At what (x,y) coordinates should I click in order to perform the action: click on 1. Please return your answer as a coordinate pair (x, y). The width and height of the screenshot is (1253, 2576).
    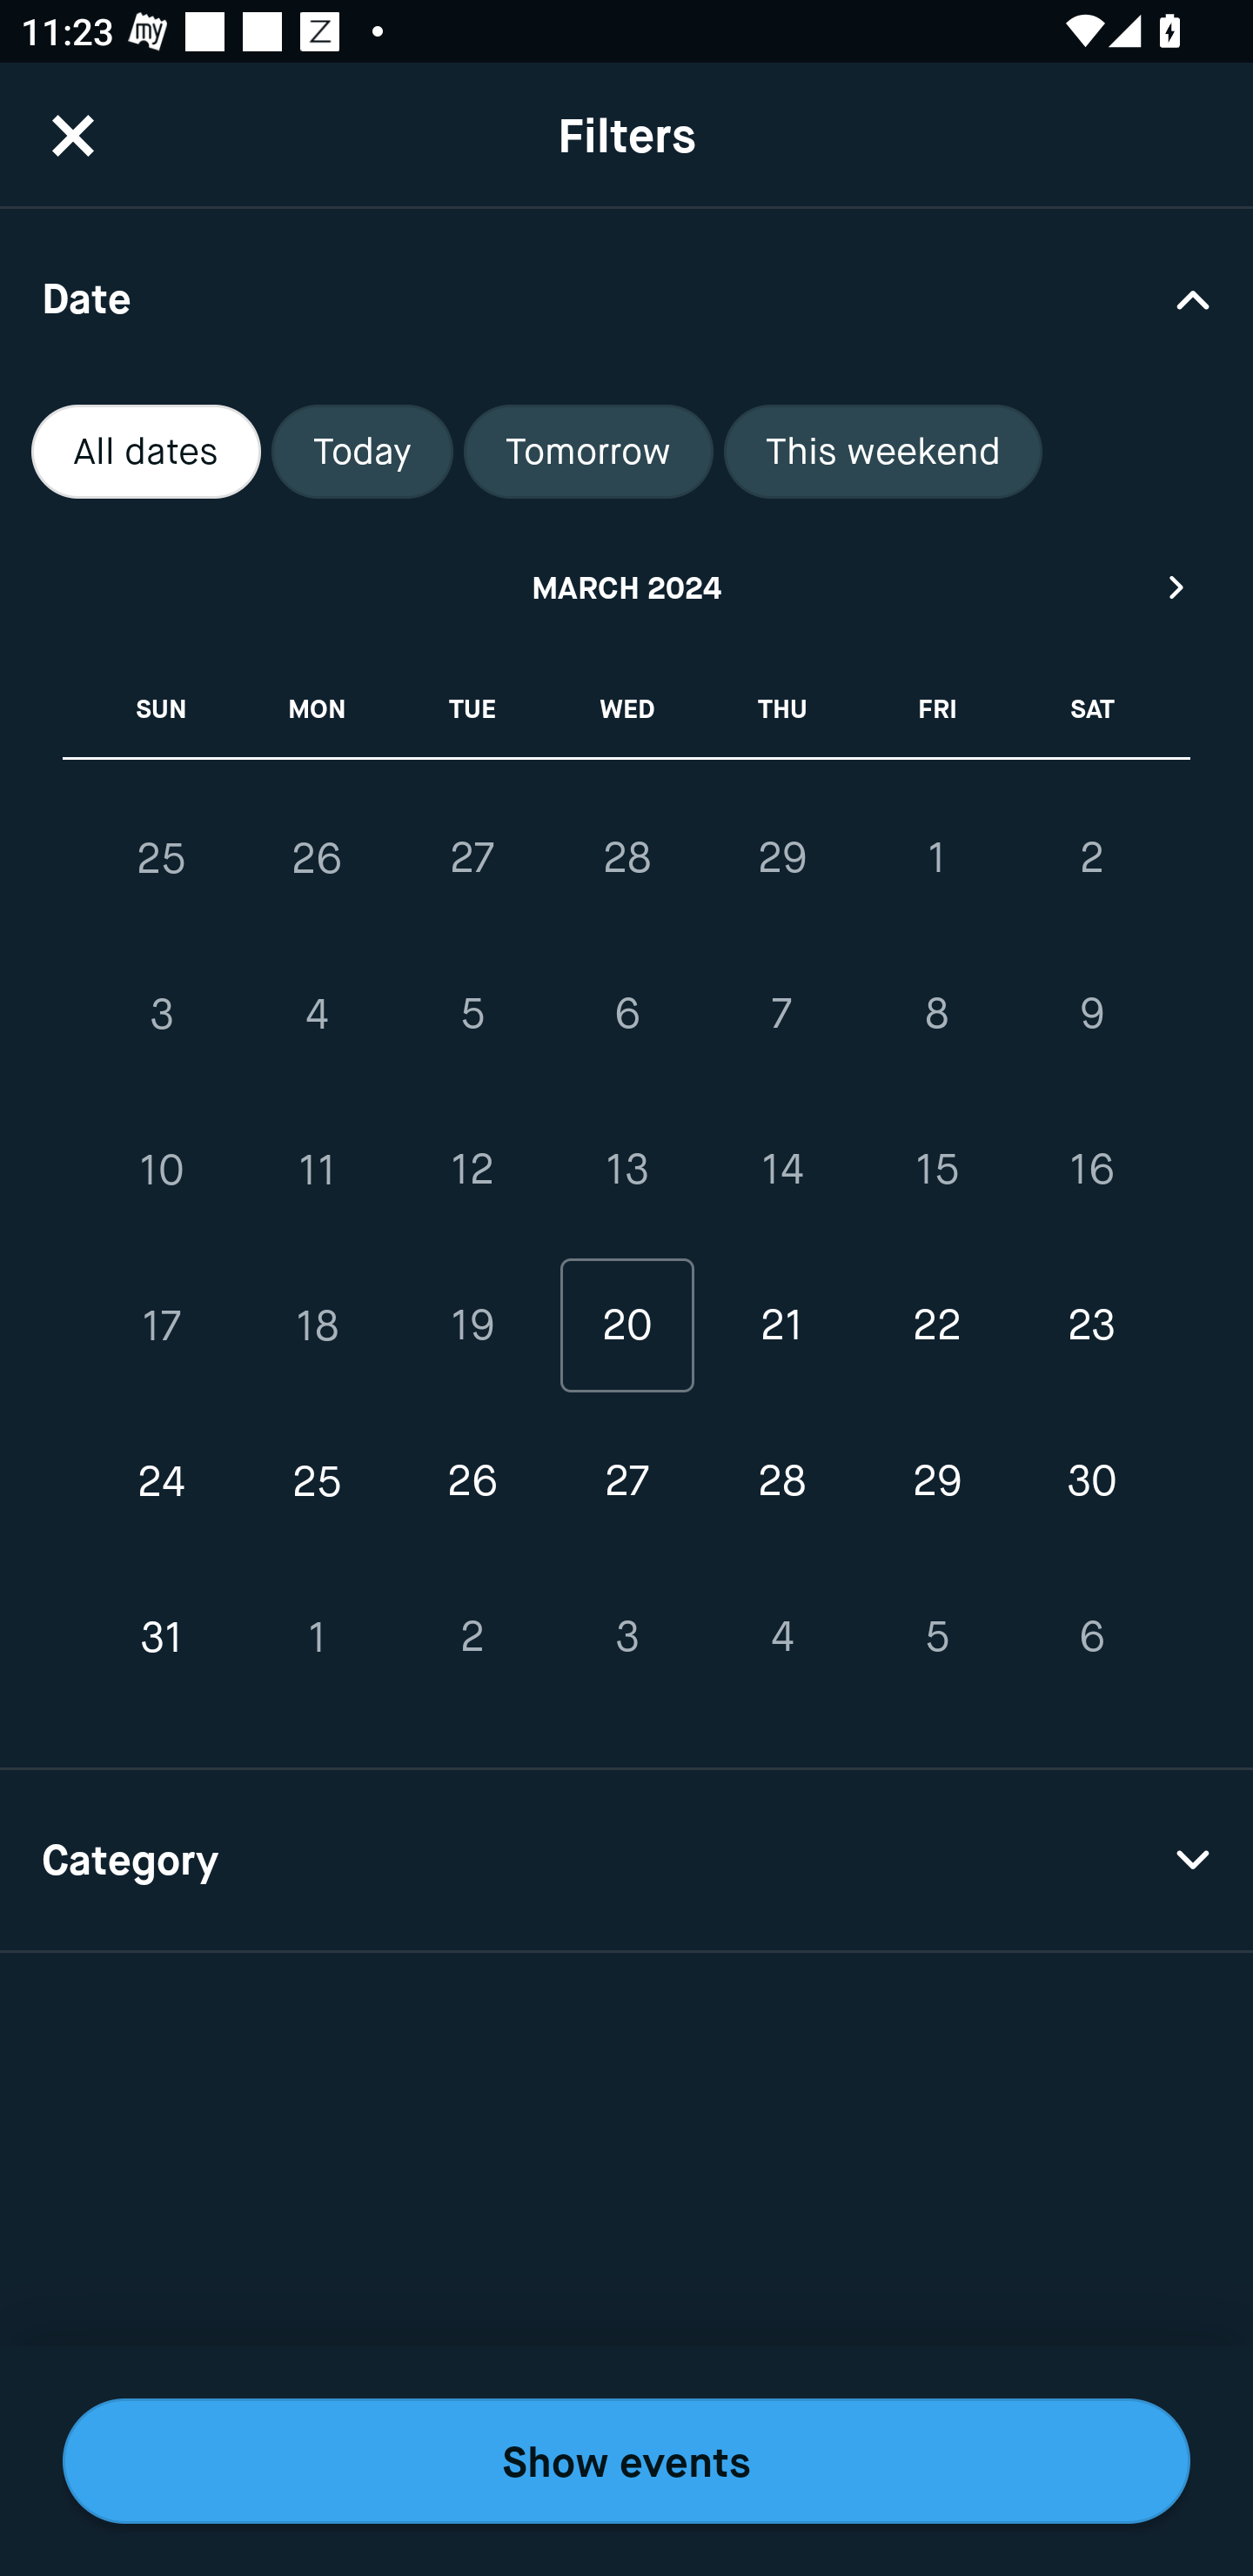
    Looking at the image, I should click on (936, 857).